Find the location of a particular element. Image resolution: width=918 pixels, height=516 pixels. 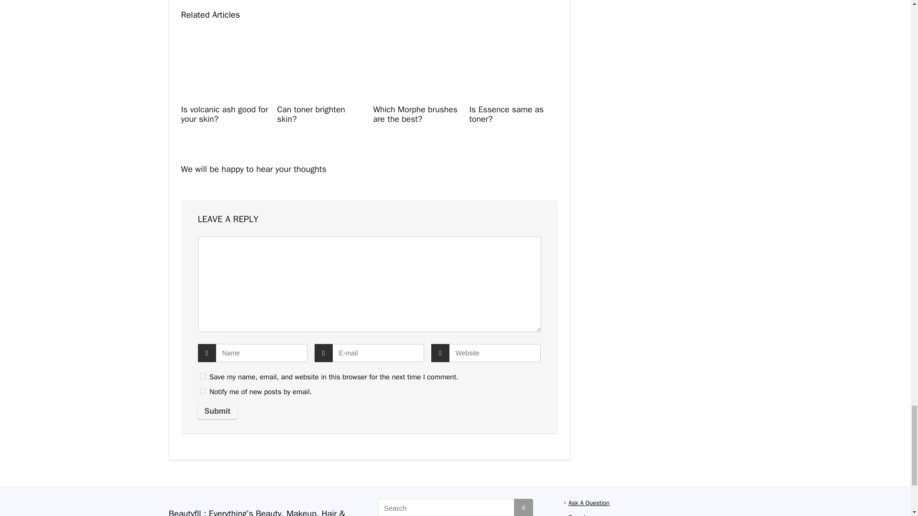

Submit is located at coordinates (217, 411).